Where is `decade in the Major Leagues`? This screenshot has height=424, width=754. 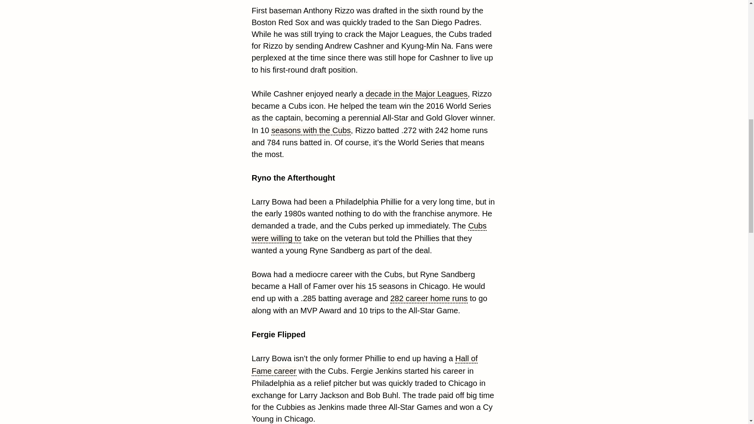 decade in the Major Leagues is located at coordinates (416, 94).